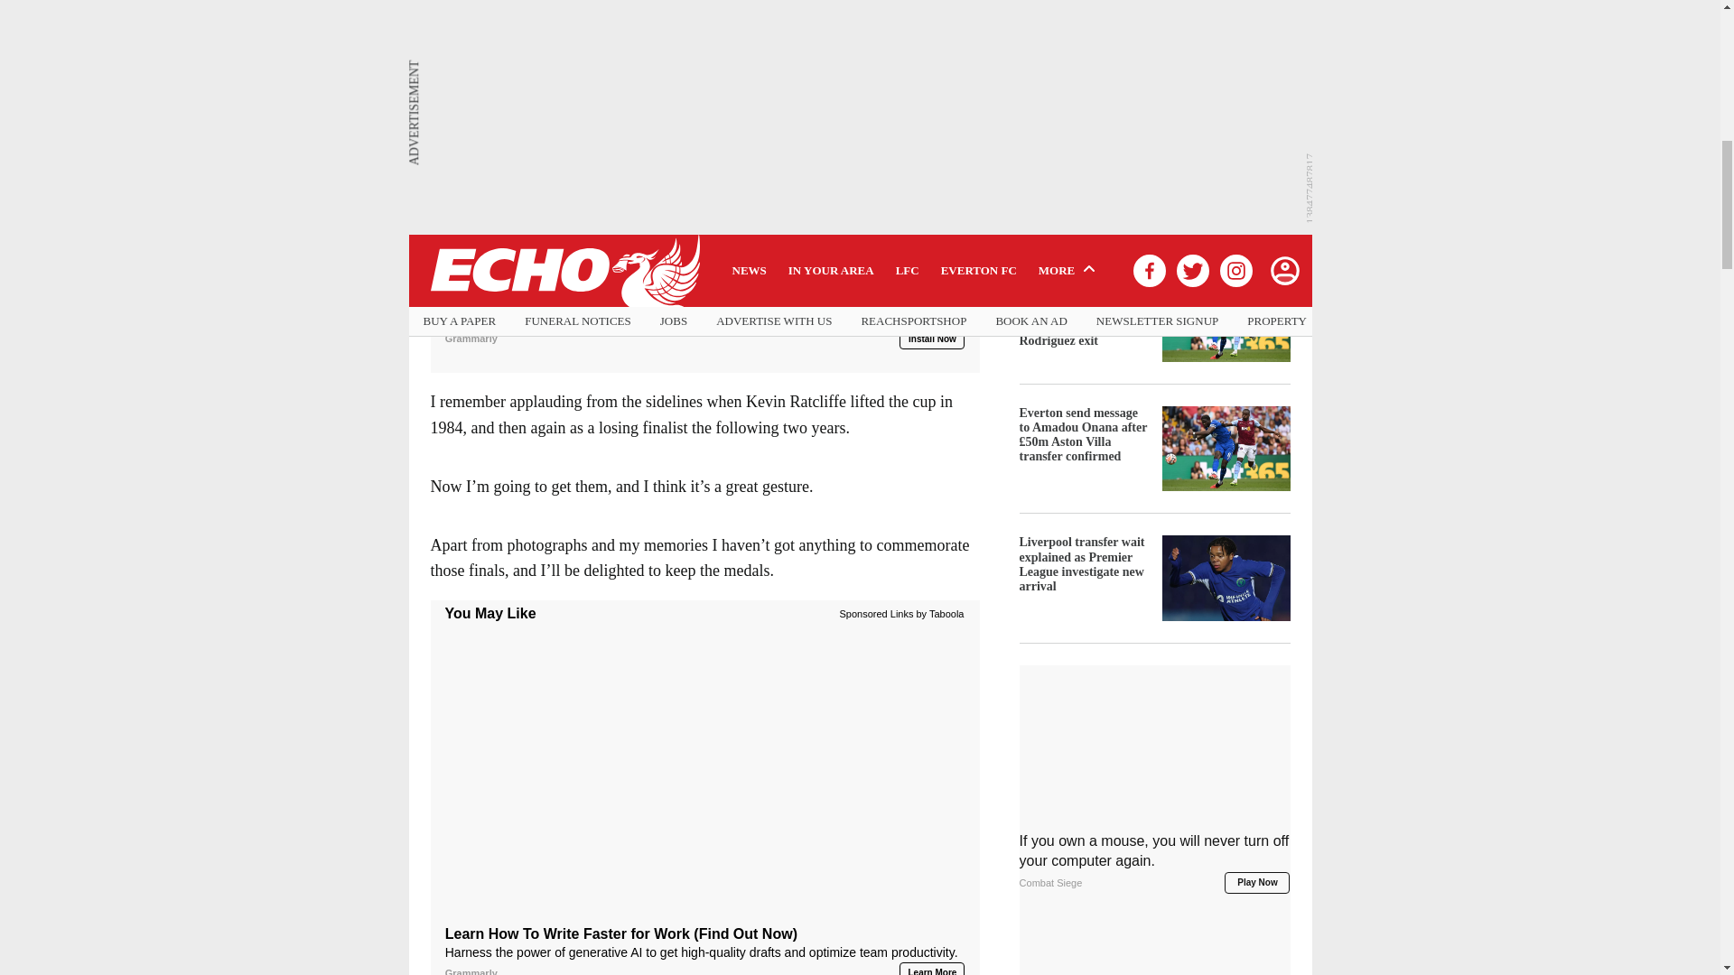  I want to click on by Taboola, so click(939, 612).